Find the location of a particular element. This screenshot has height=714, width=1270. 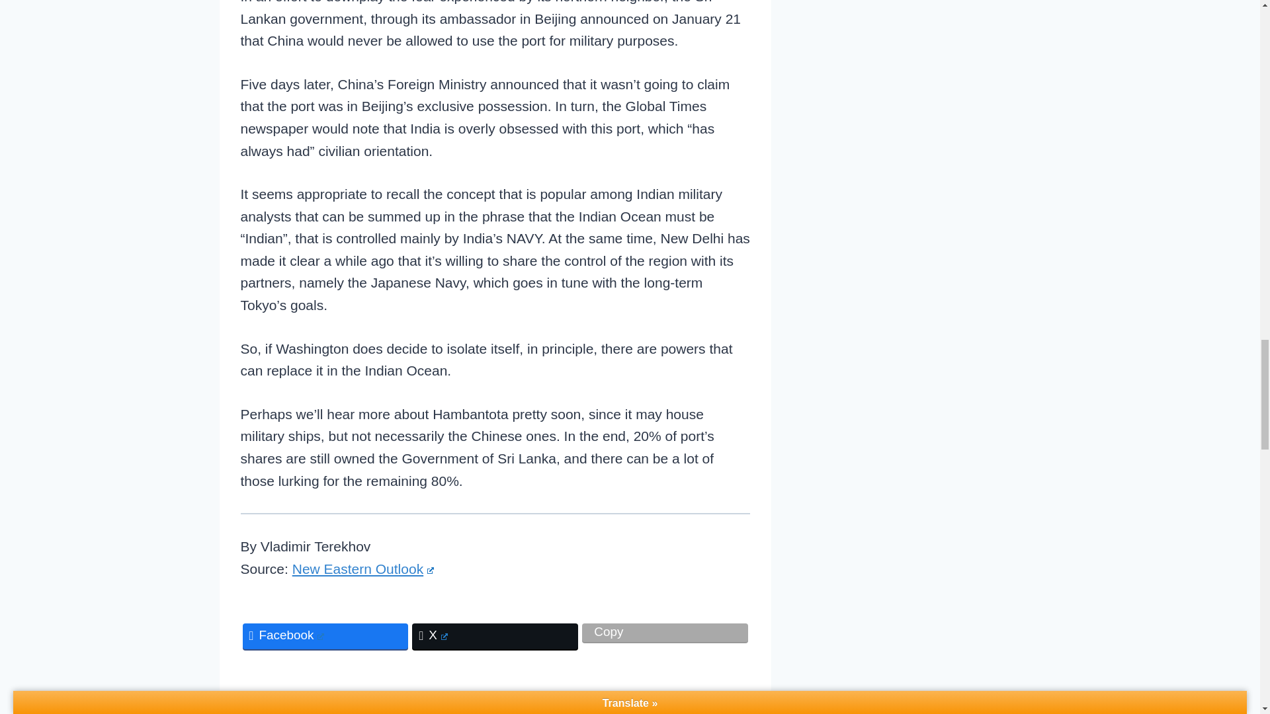

New Eastern Outlook is located at coordinates (362, 569).